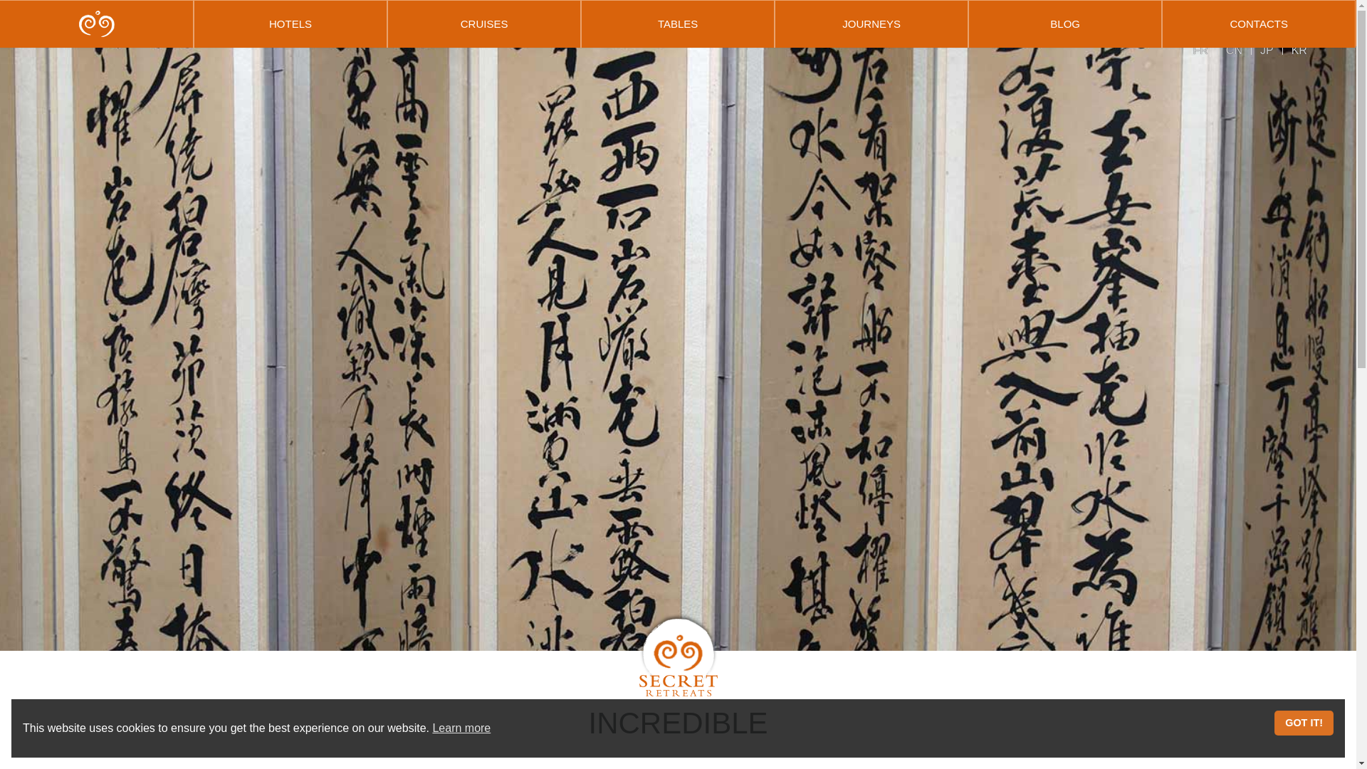 The image size is (1367, 769). Describe the element at coordinates (1299, 50) in the screenshot. I see `KR` at that location.